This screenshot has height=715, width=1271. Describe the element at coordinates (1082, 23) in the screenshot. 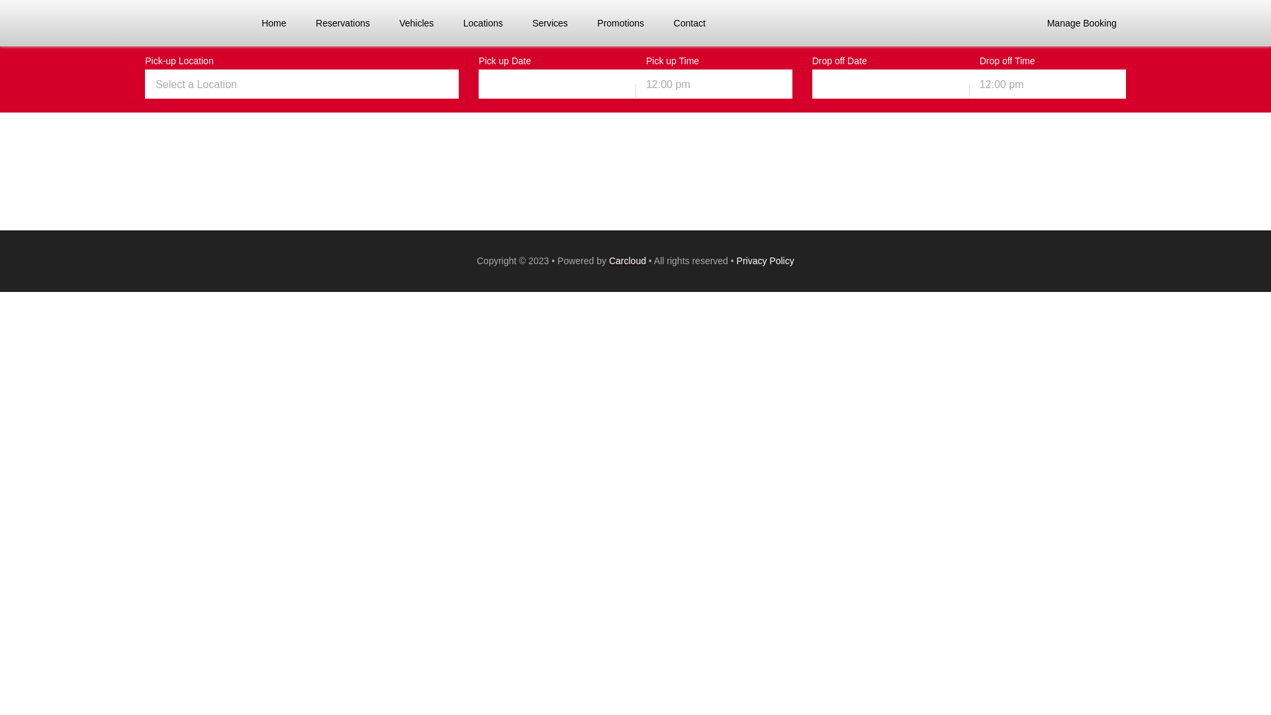

I see `Manage Booking` at that location.